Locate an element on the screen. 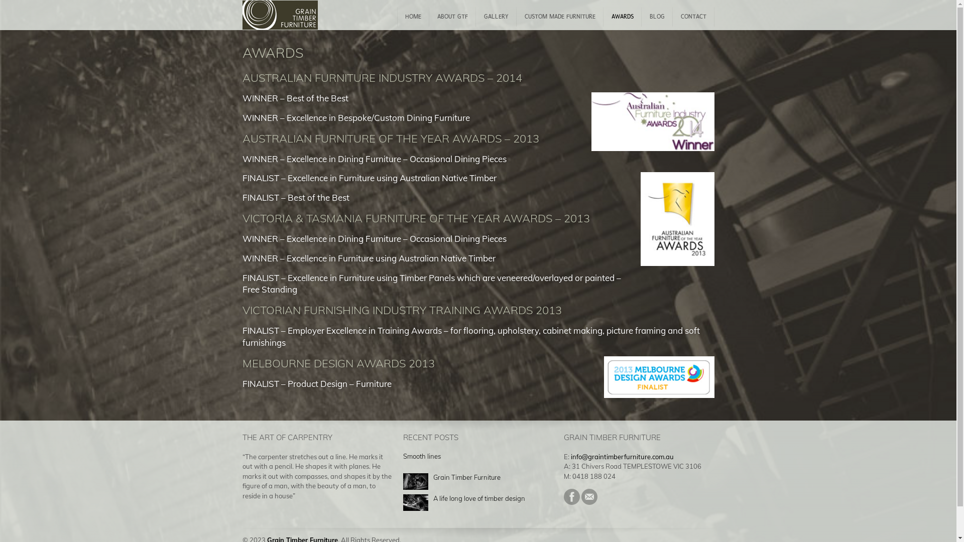 This screenshot has height=542, width=964. Grain Timber Furniture is located at coordinates (280, 16).